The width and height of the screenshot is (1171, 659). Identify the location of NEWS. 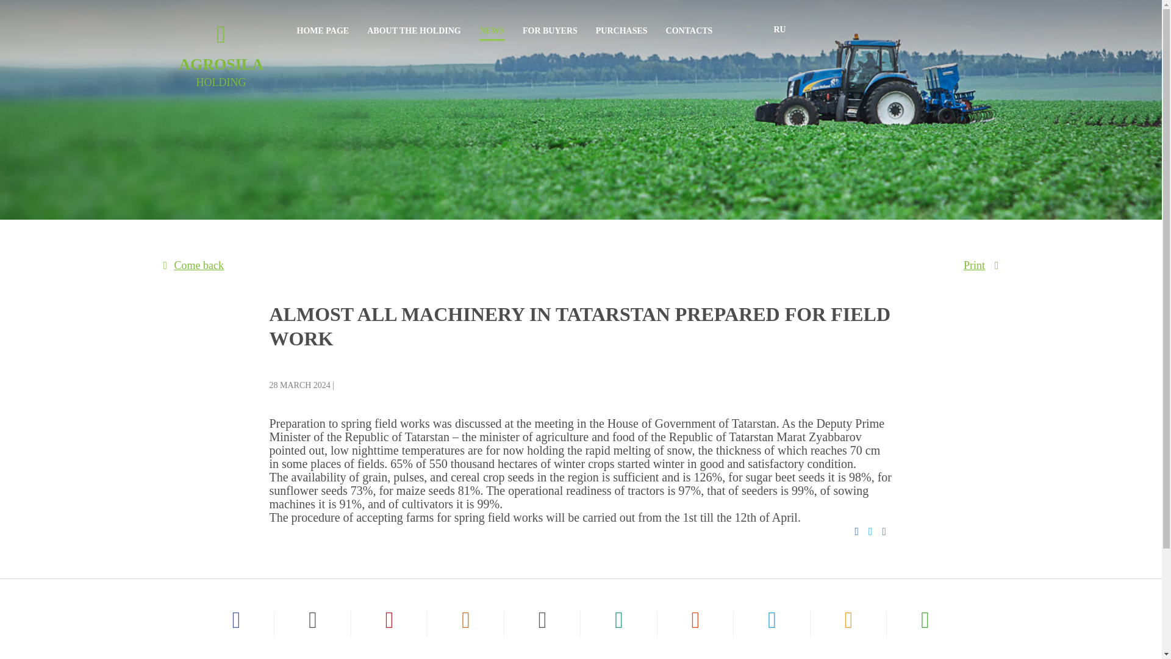
(414, 34).